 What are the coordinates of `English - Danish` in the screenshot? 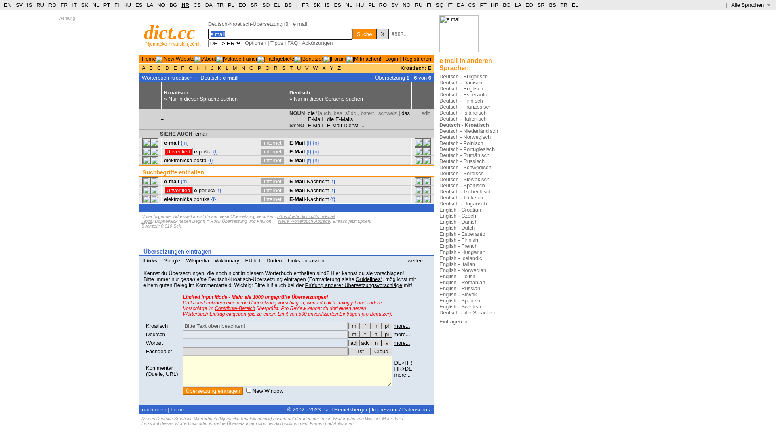 It's located at (458, 222).